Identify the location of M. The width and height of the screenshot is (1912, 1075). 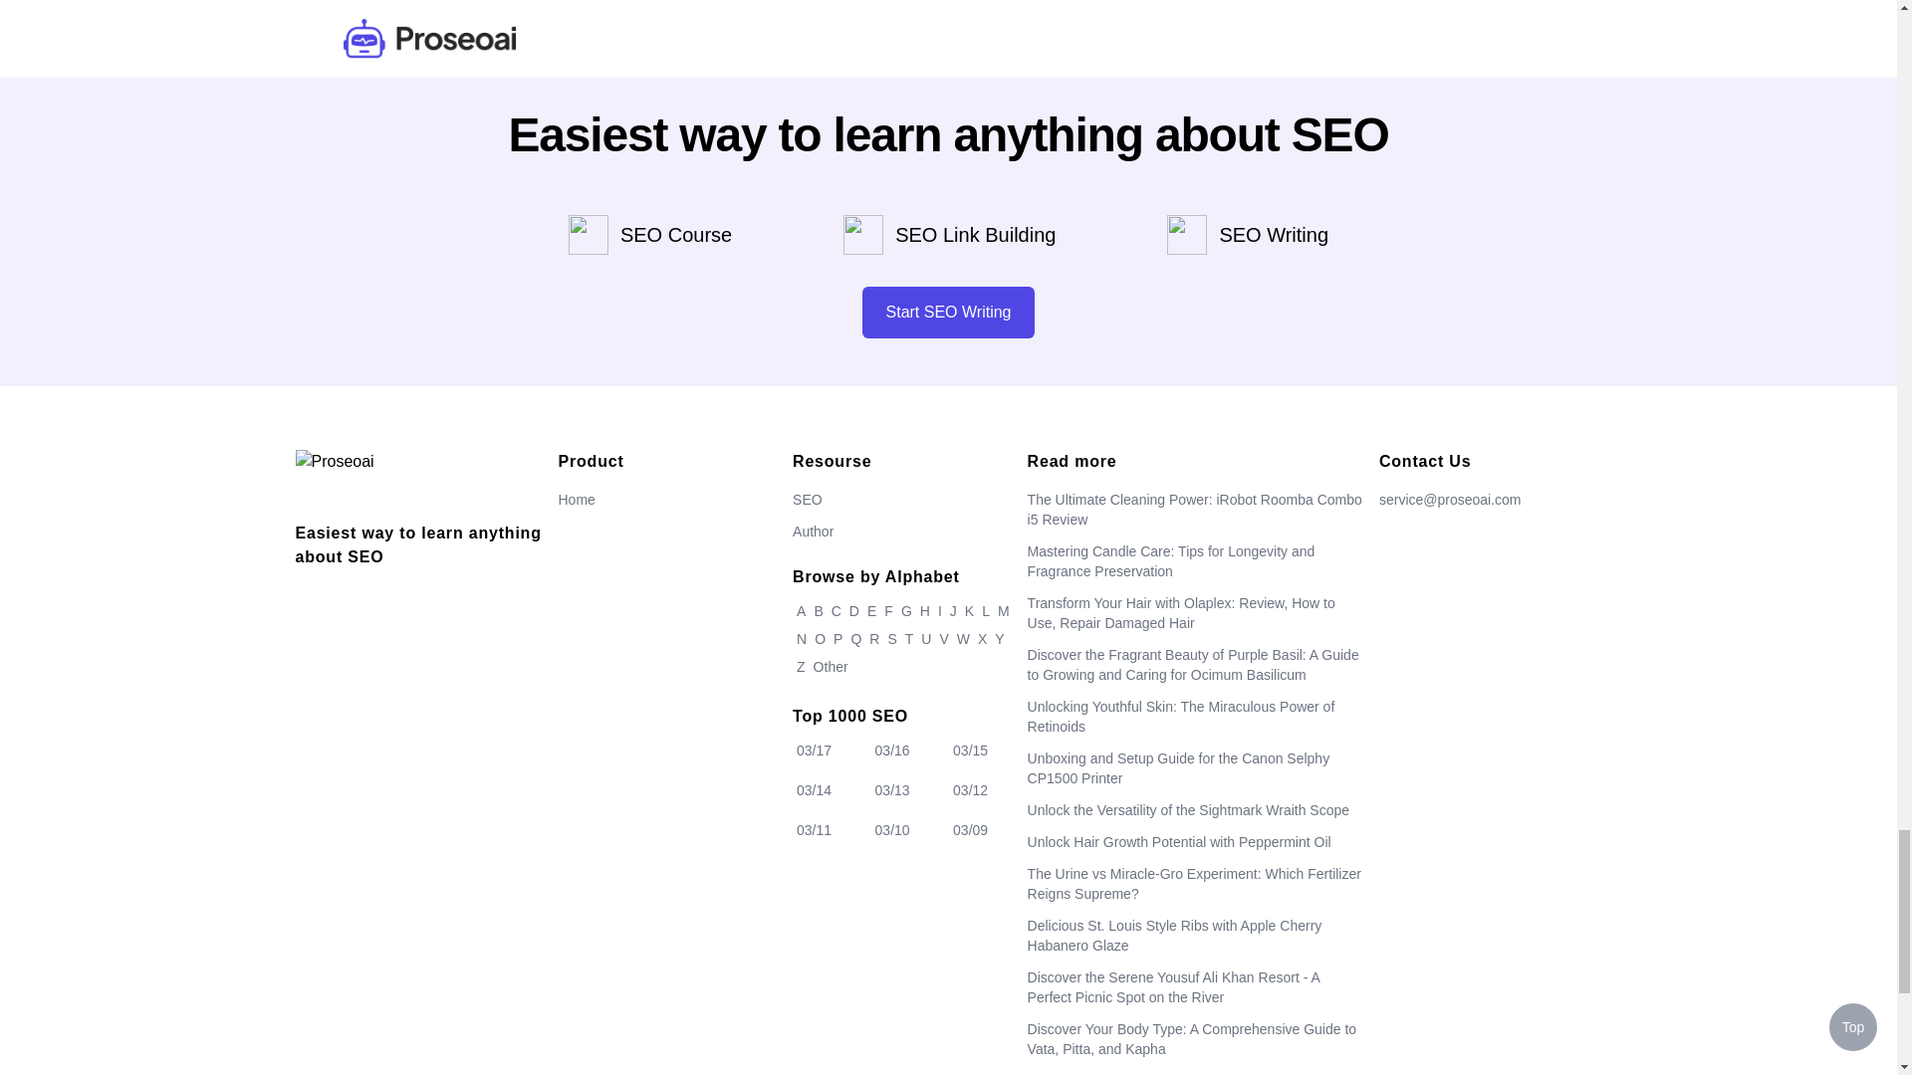
(1004, 611).